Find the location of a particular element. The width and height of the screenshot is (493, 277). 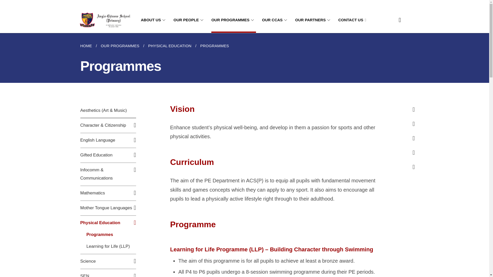

OUR PROGRAMMES is located at coordinates (234, 20).